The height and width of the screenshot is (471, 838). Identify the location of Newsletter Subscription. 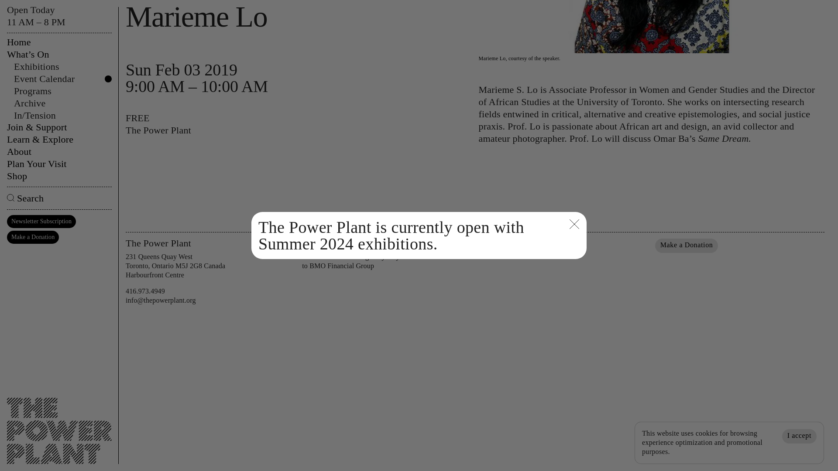
(41, 51).